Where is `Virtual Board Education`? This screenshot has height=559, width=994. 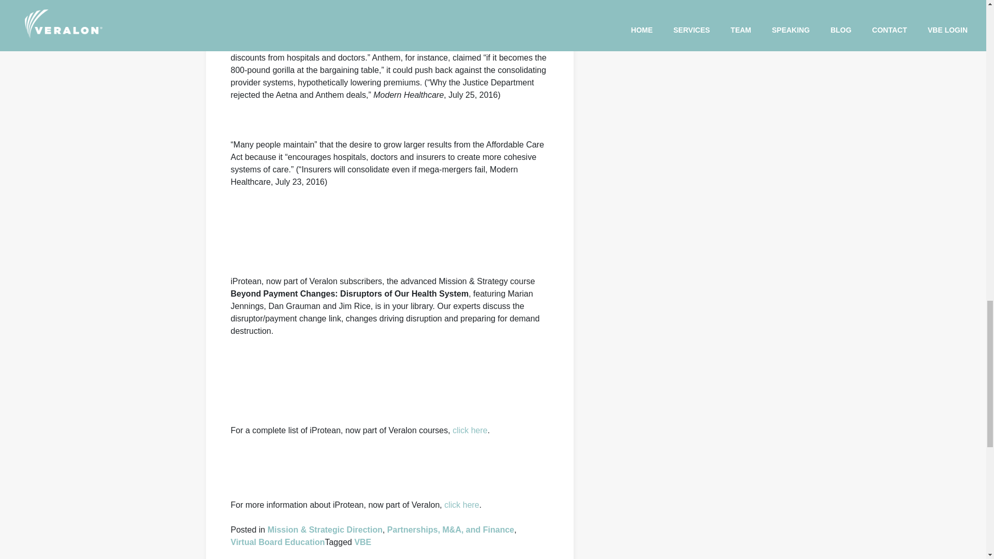 Virtual Board Education is located at coordinates (277, 542).